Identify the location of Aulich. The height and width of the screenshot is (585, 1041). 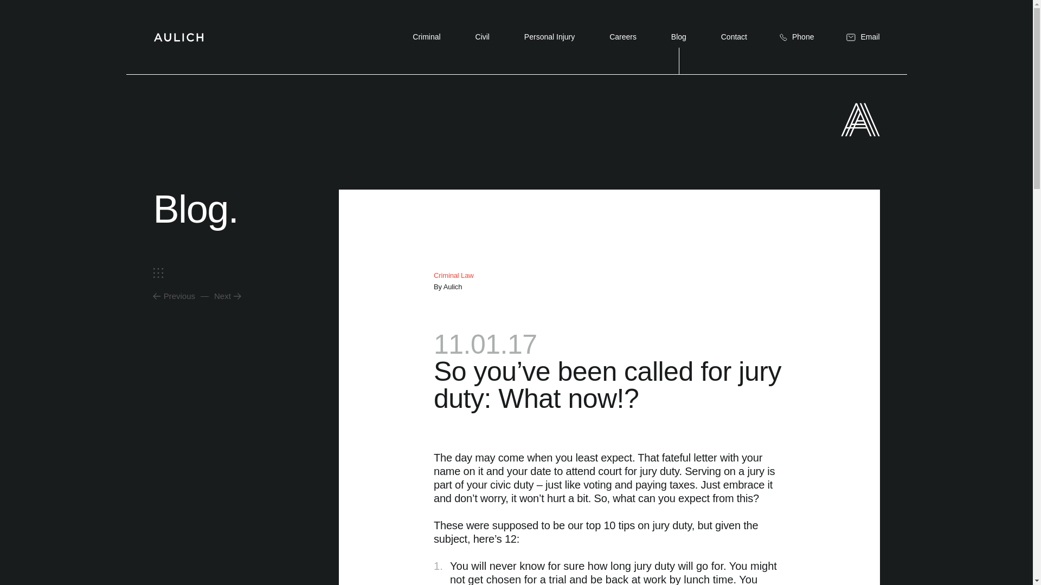
(178, 37).